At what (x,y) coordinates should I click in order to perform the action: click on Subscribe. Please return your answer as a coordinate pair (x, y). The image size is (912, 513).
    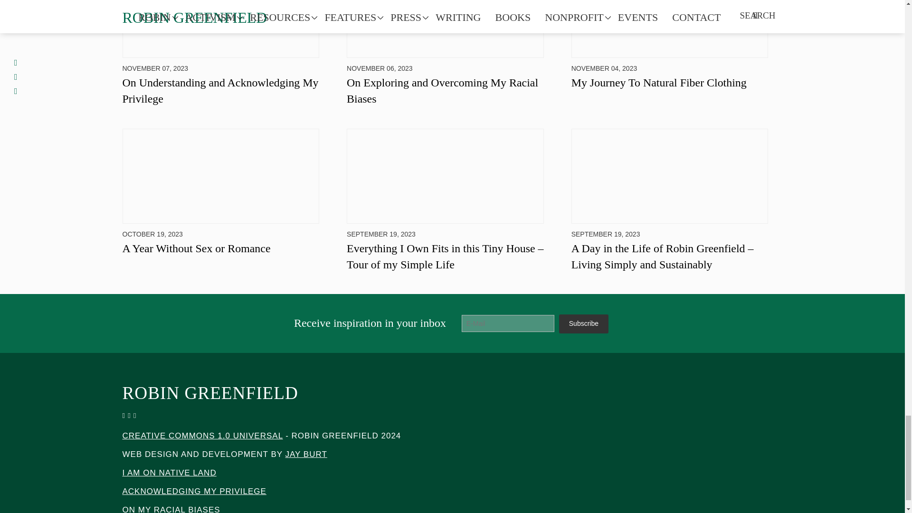
    Looking at the image, I should click on (583, 324).